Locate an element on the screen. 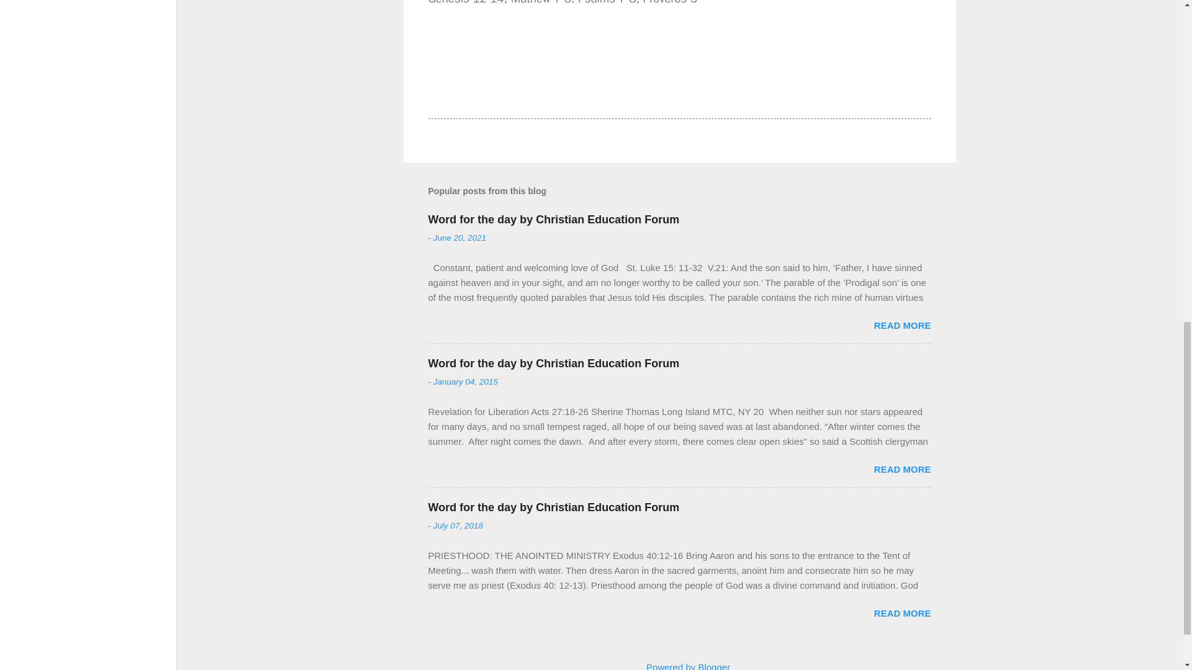 The width and height of the screenshot is (1192, 670). Word for the day by Christian Education Forum is located at coordinates (554, 220).